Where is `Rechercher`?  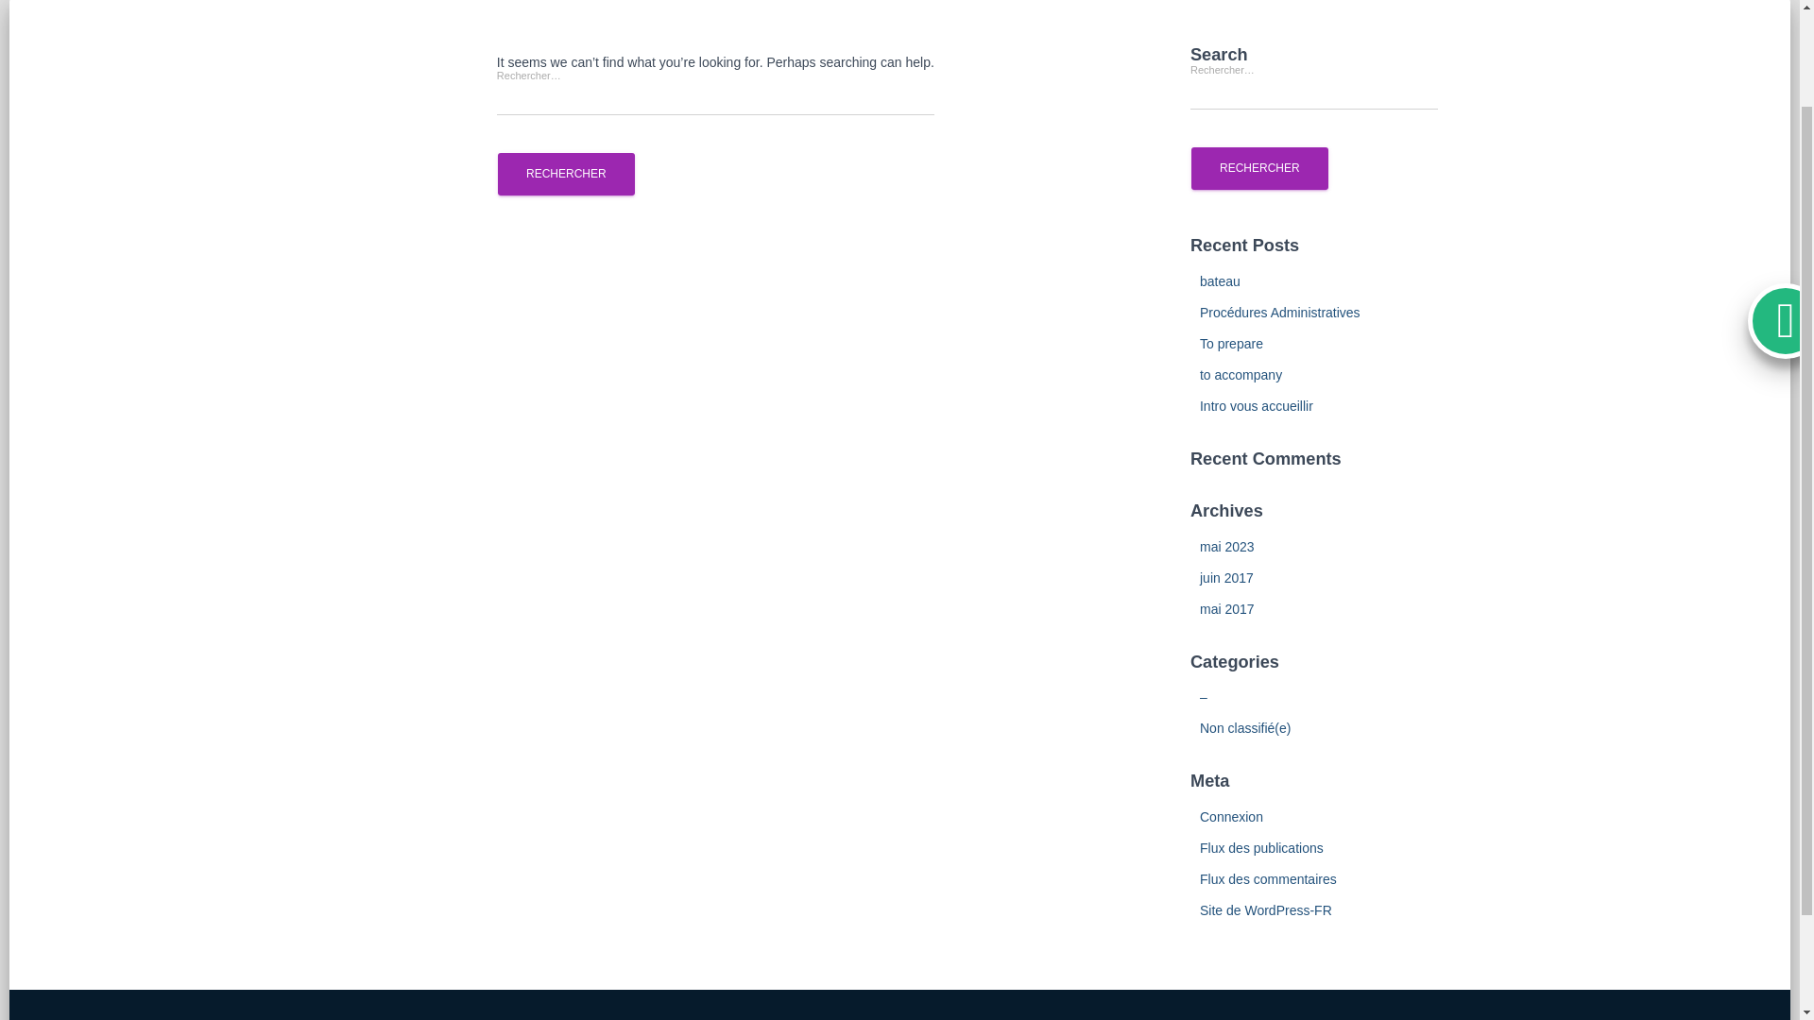
Rechercher is located at coordinates (566, 174).